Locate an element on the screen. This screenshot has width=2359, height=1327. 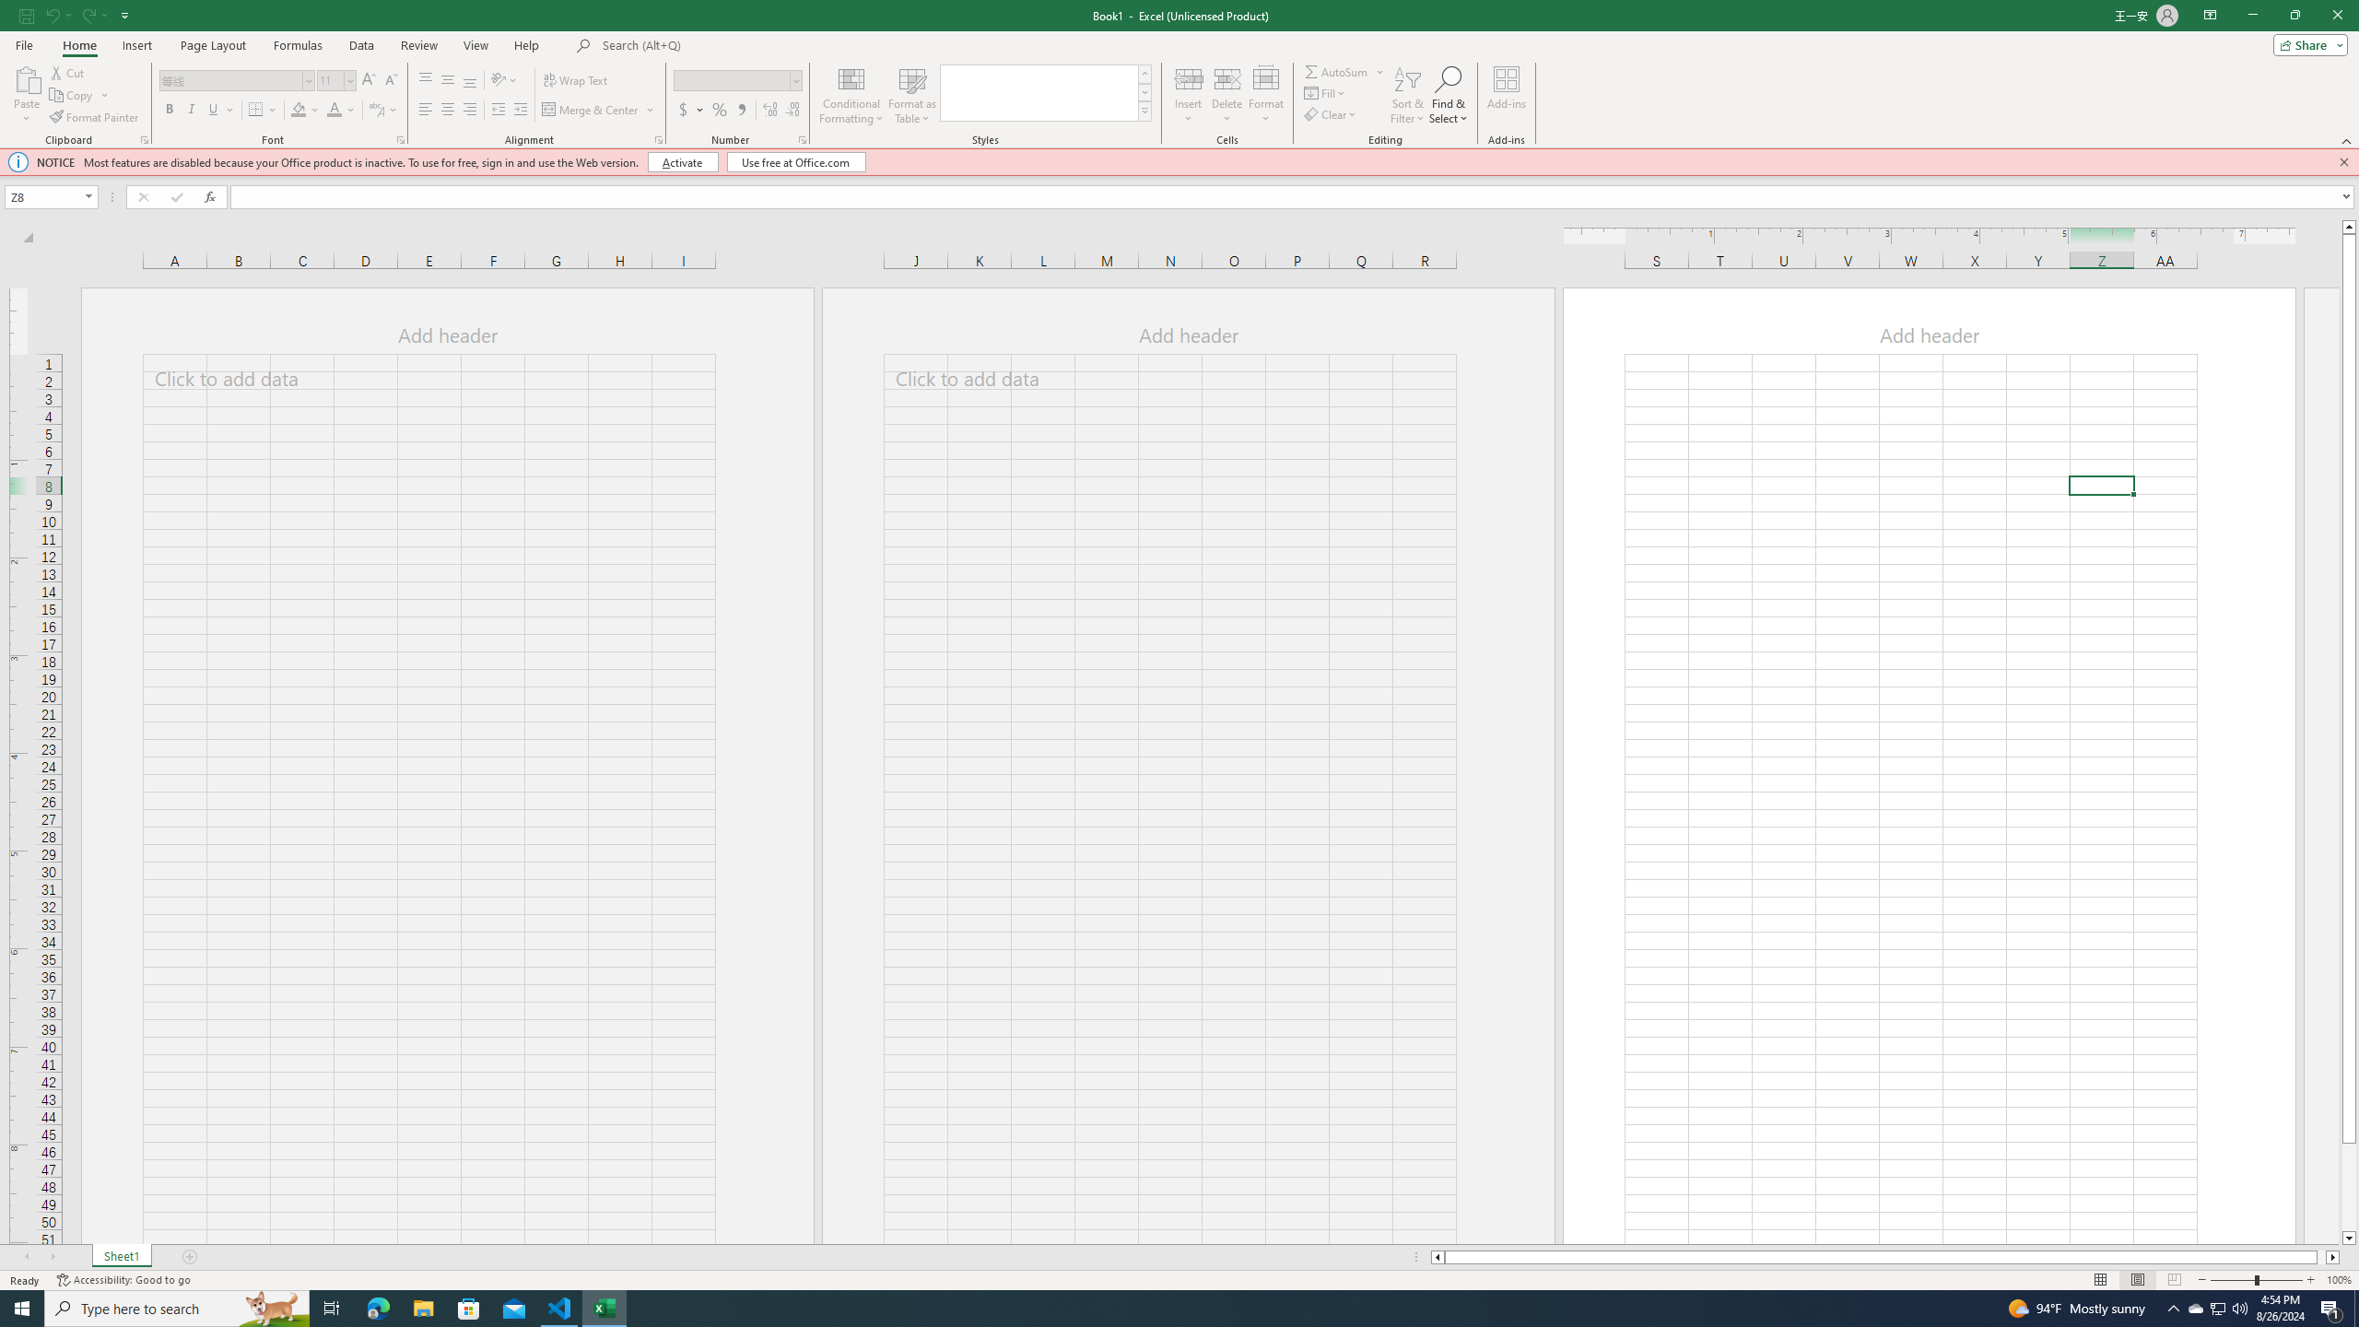
Decrease Font Size is located at coordinates (391, 81).